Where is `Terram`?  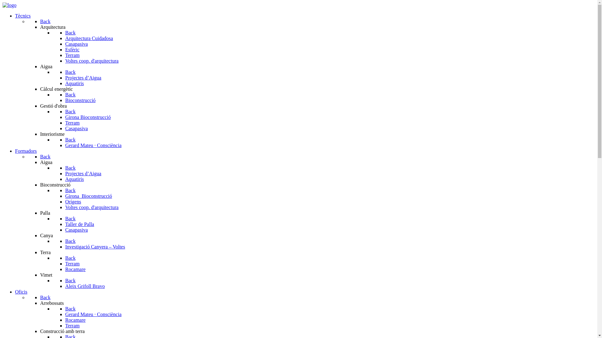
Terram is located at coordinates (72, 325).